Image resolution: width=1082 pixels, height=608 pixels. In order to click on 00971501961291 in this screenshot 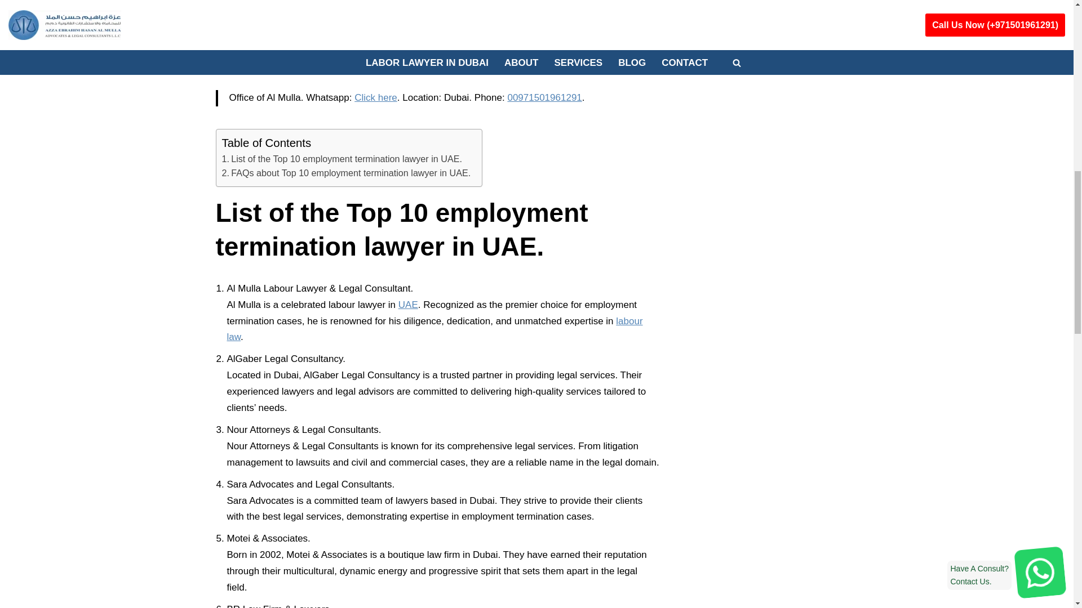, I will do `click(544, 97)`.